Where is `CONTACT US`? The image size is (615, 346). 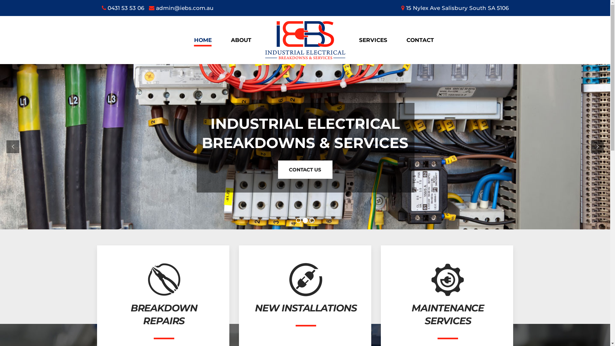 CONTACT US is located at coordinates (305, 170).